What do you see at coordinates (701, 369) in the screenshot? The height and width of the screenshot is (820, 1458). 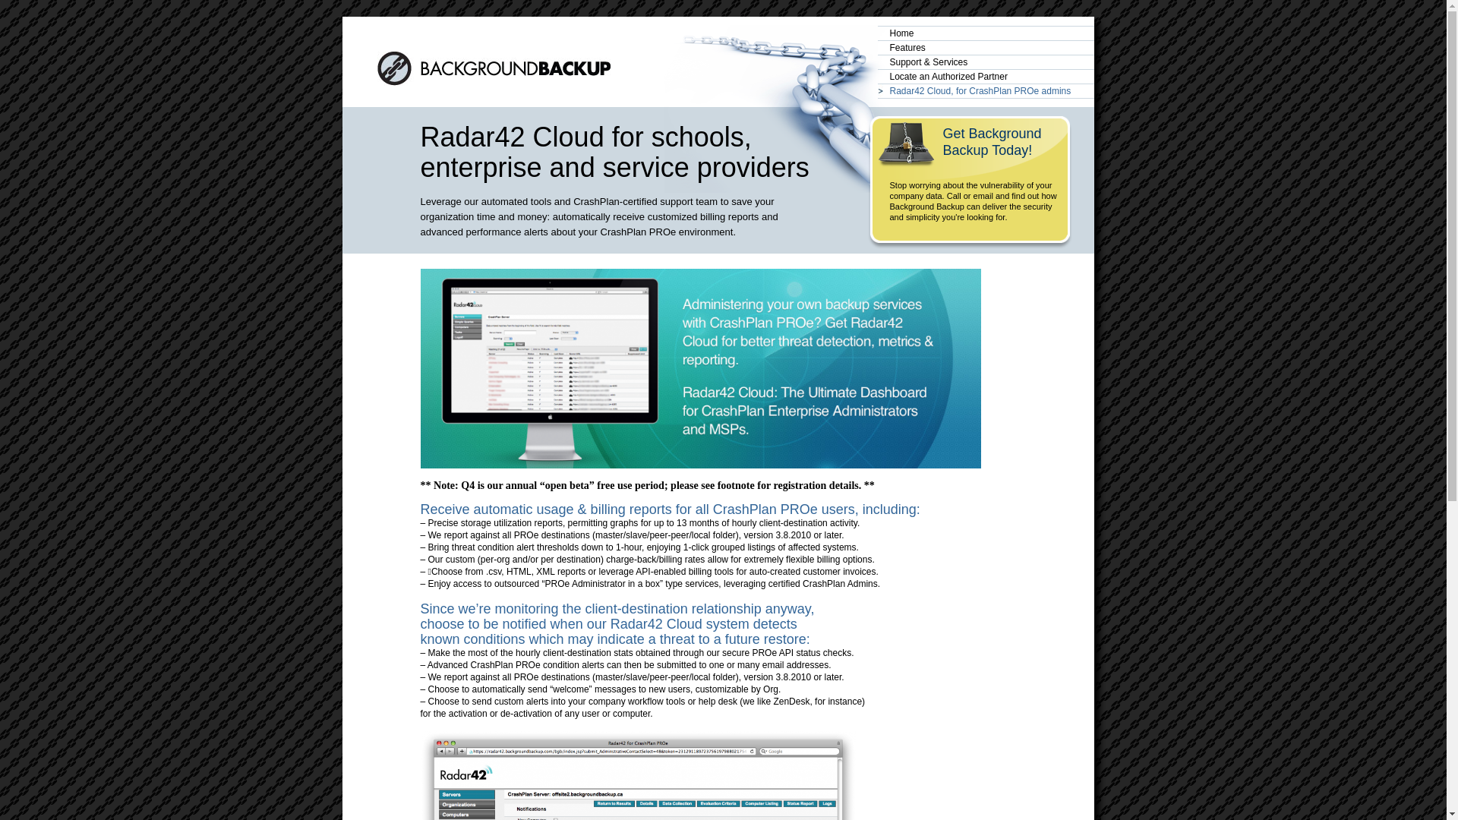 I see `radar42cloud_banner` at bounding box center [701, 369].